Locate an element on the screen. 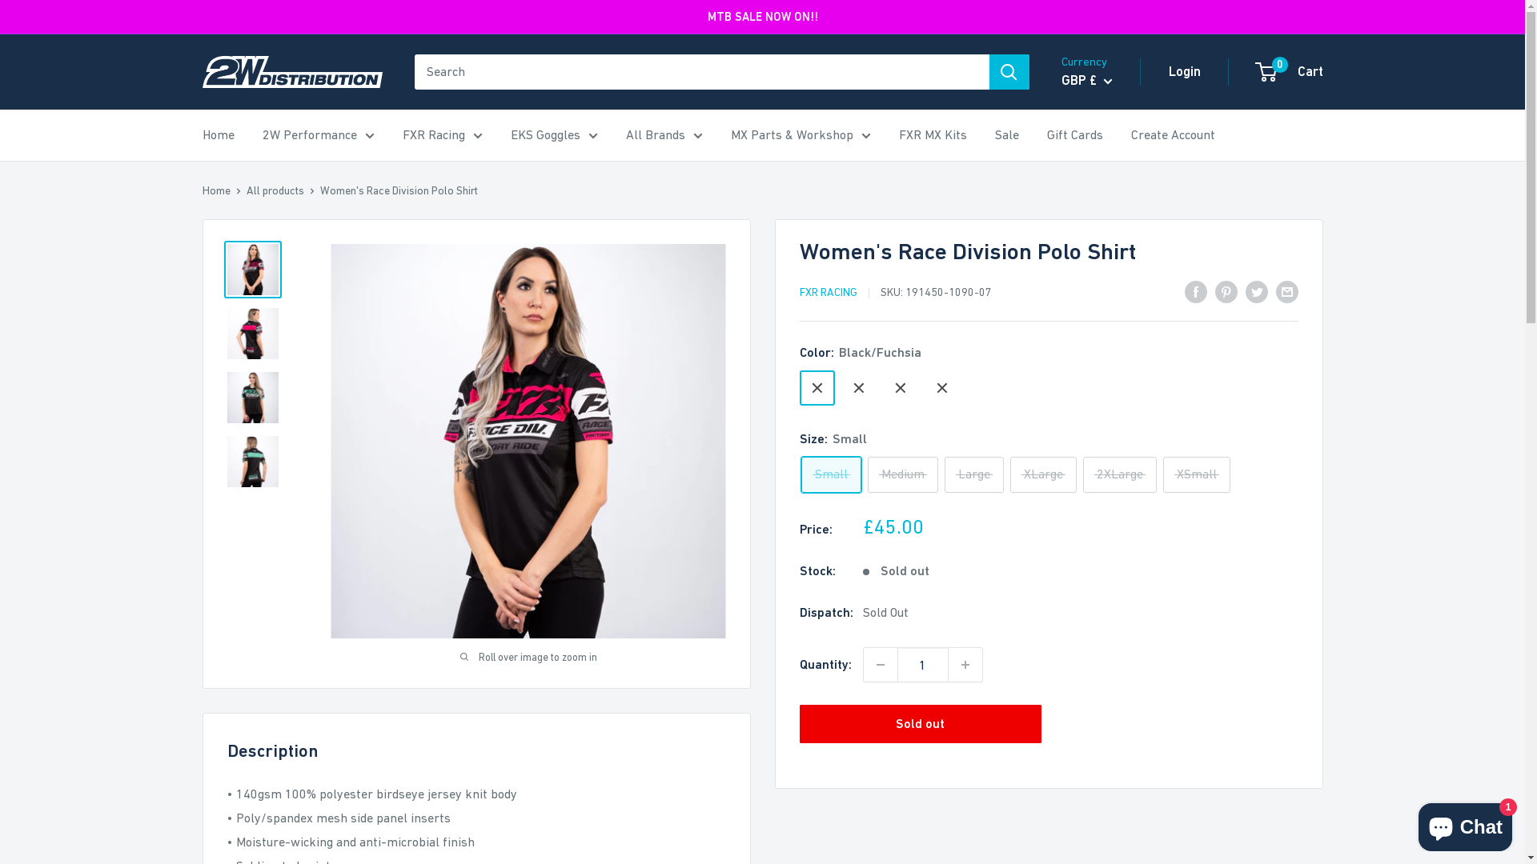  CHF is located at coordinates (1108, 219).